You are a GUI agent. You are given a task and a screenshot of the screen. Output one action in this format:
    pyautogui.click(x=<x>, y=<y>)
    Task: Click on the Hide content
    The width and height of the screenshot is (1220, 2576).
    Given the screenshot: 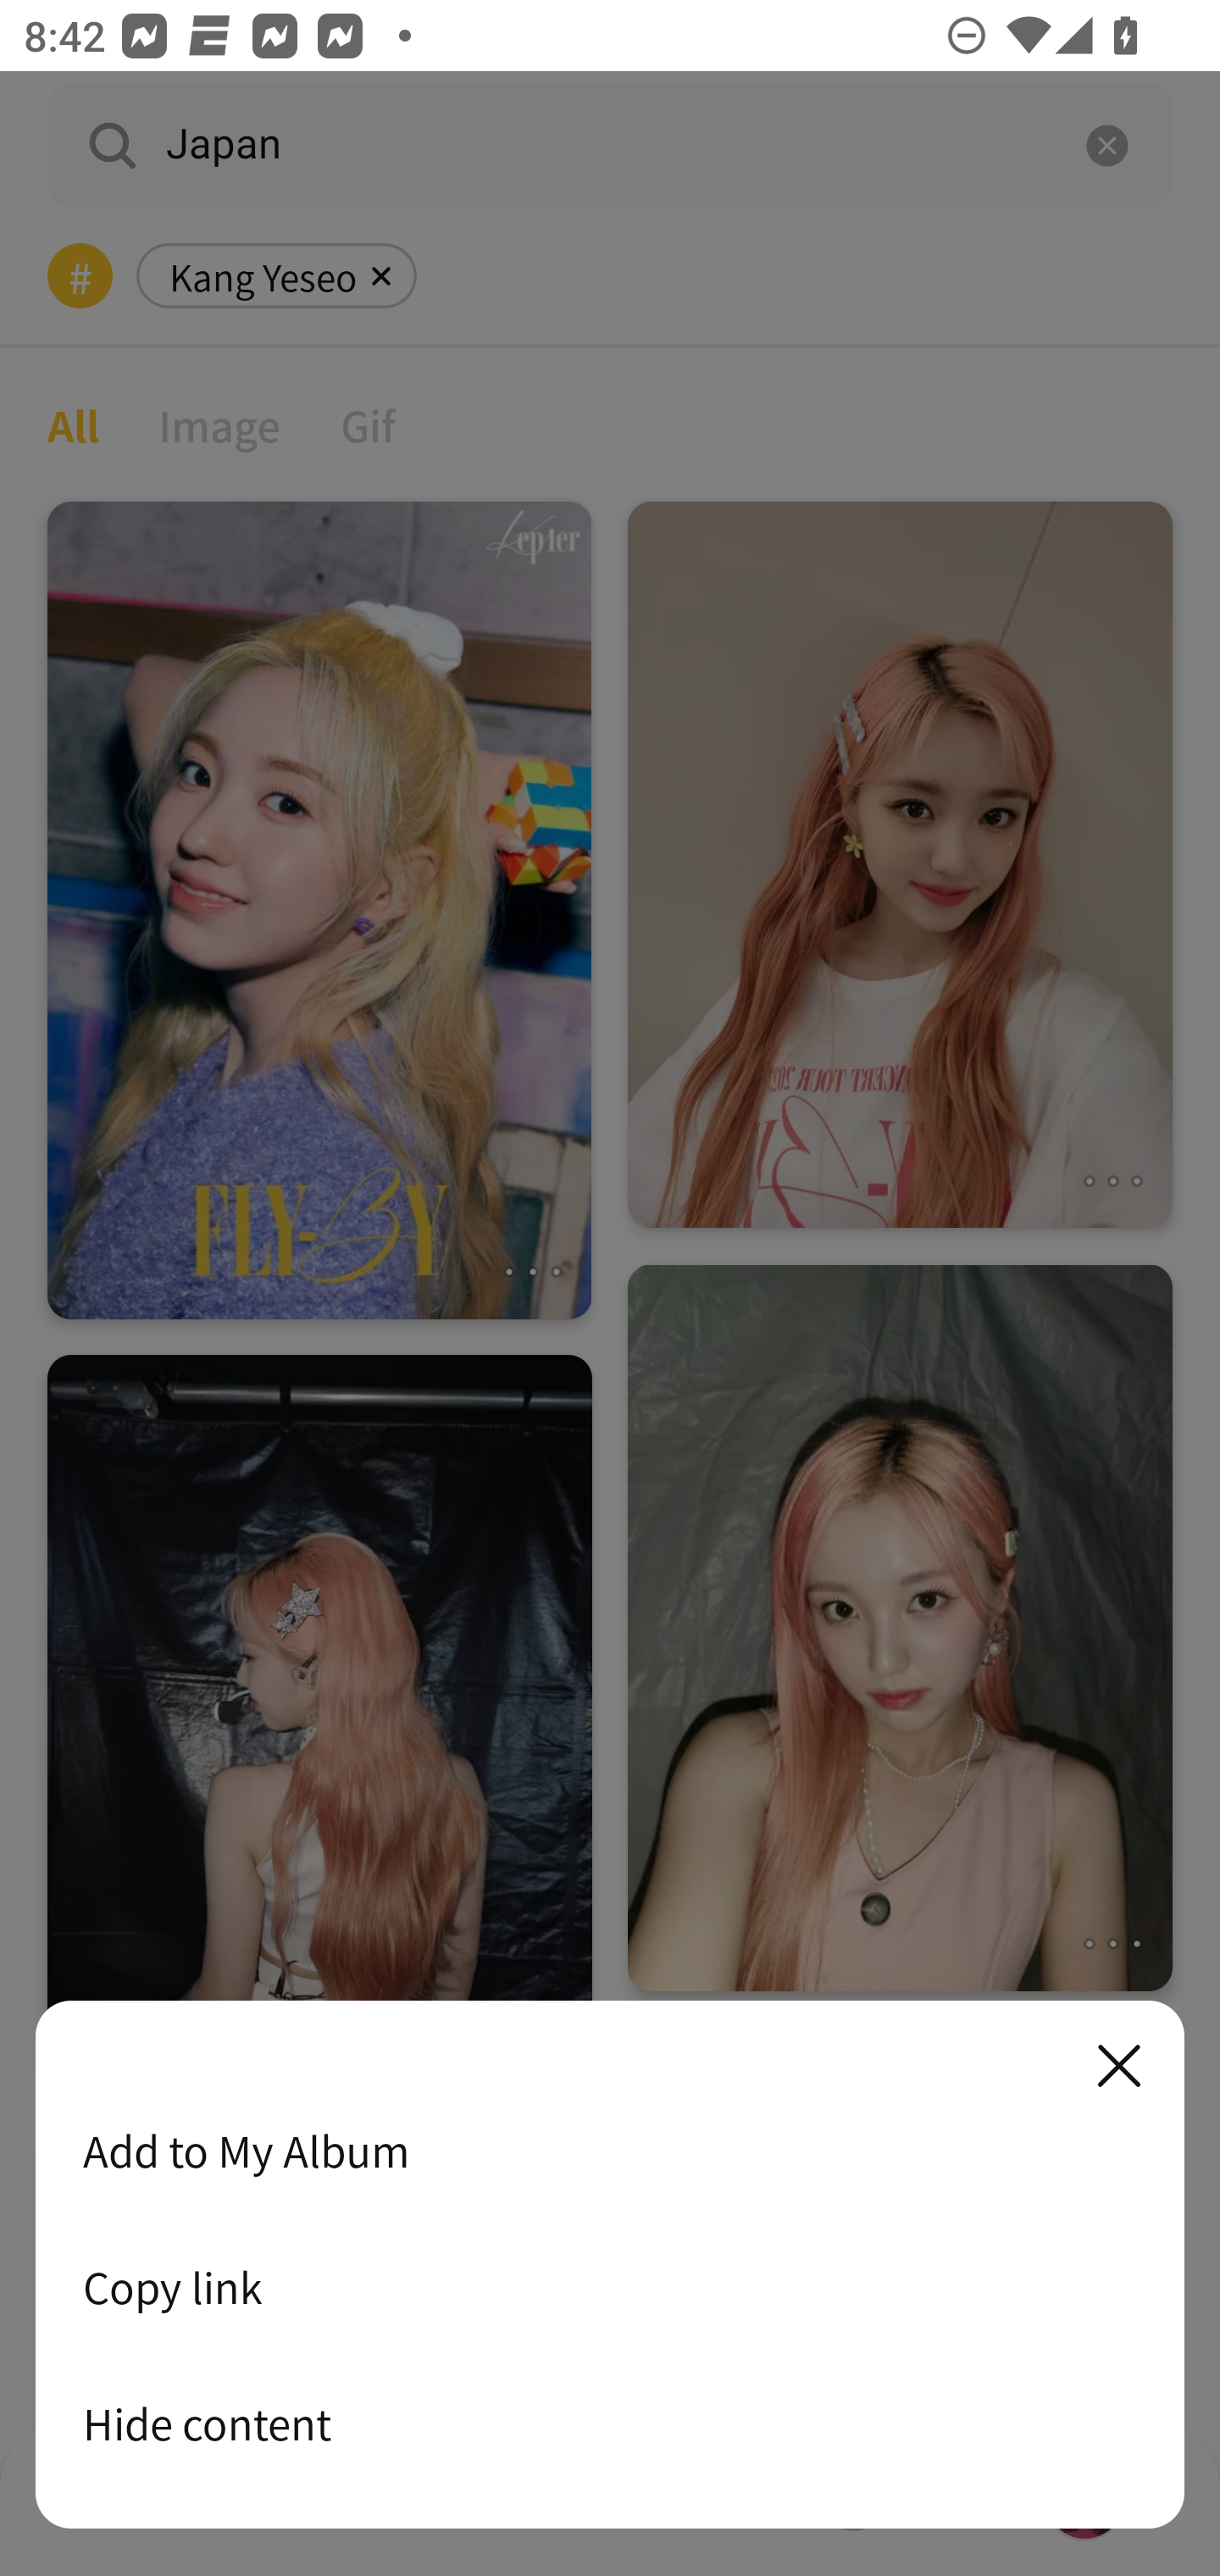 What is the action you would take?
    pyautogui.click(x=610, y=2423)
    